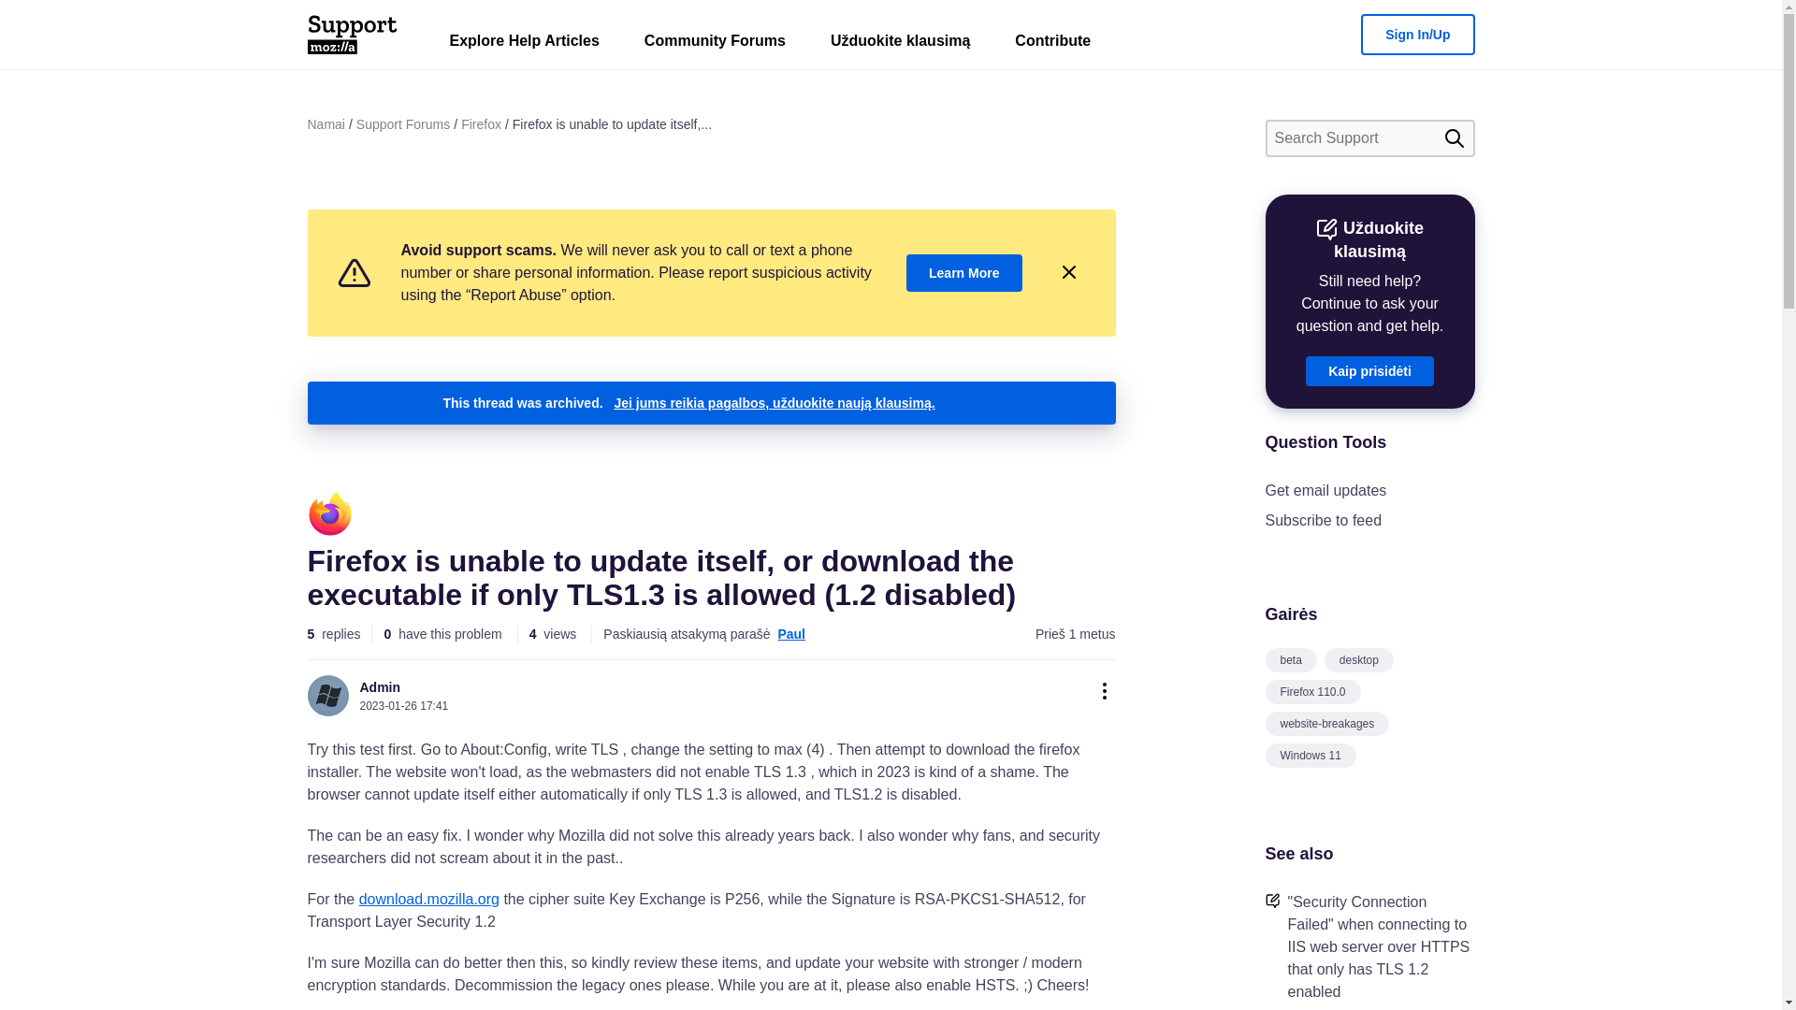  I want to click on Explore Help Articles, so click(524, 45).